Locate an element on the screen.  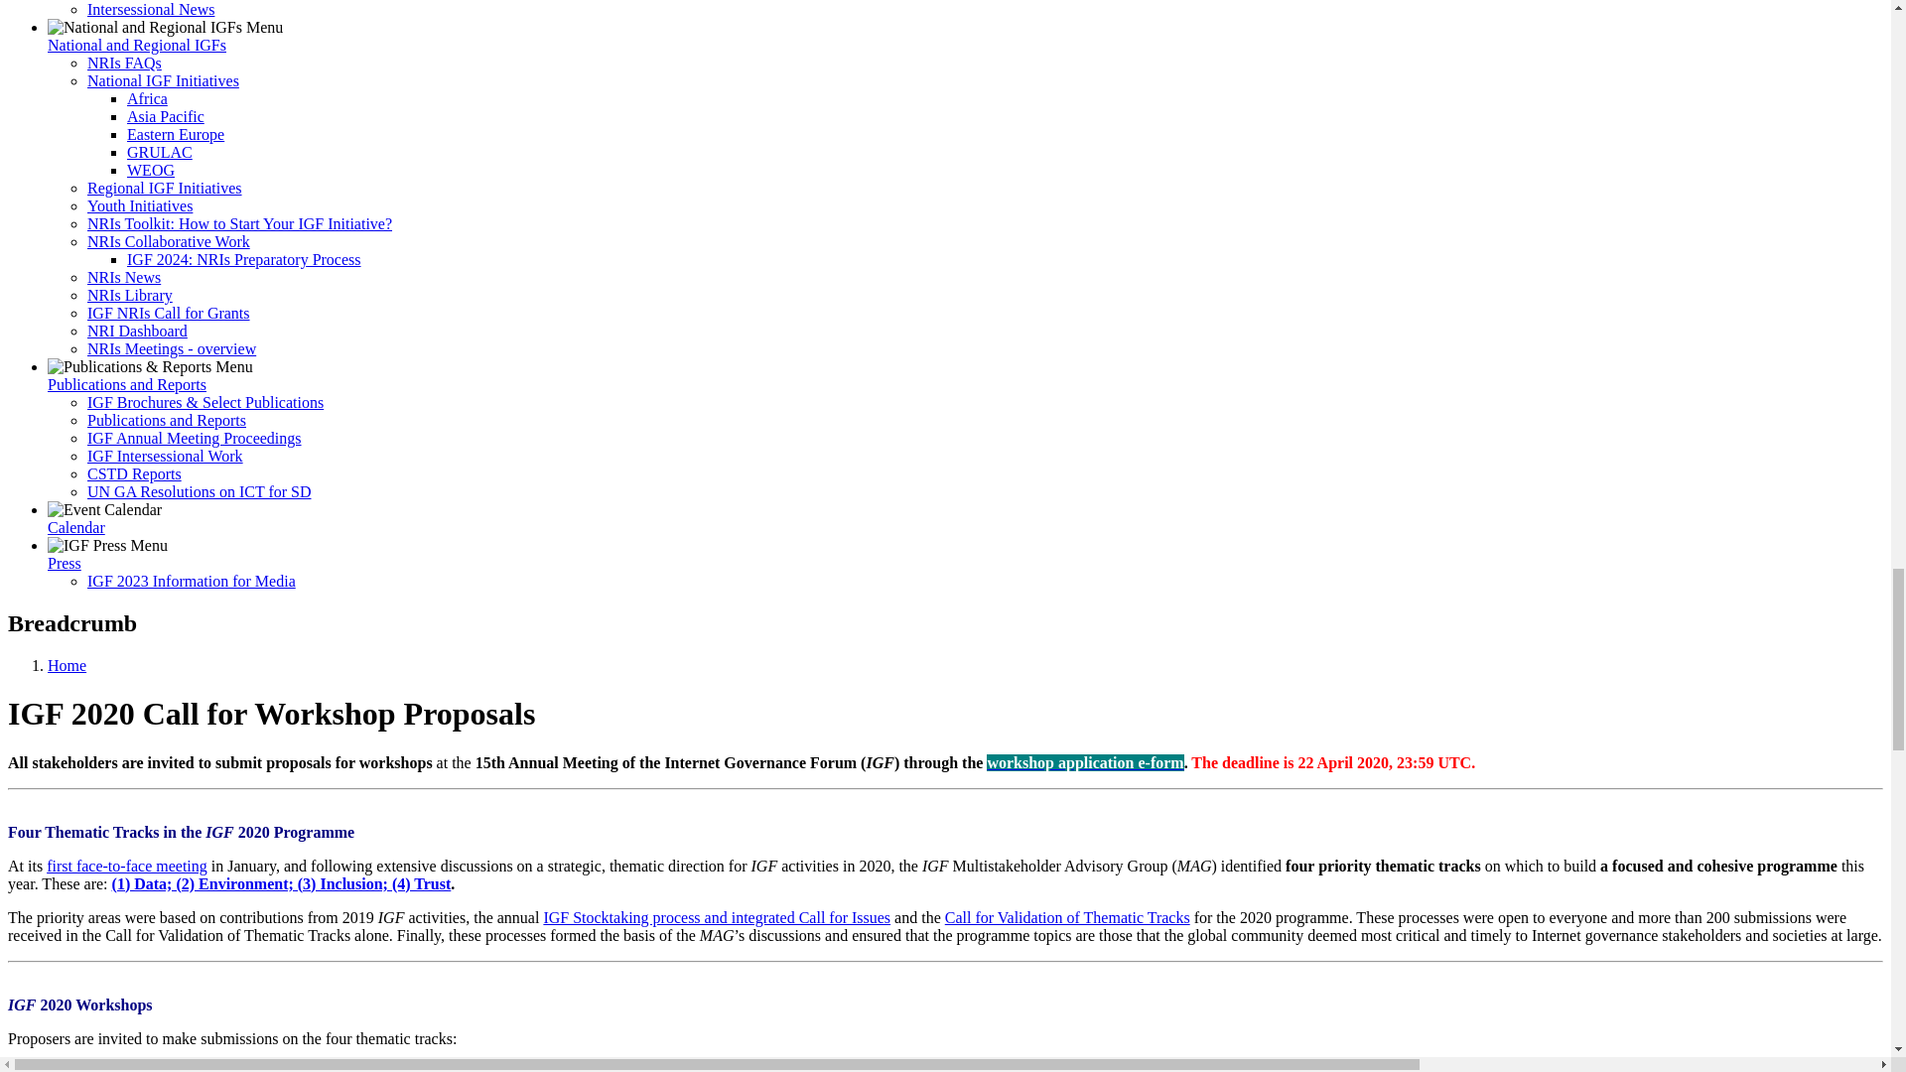
Internet Governance Forum  is located at coordinates (935, 866).